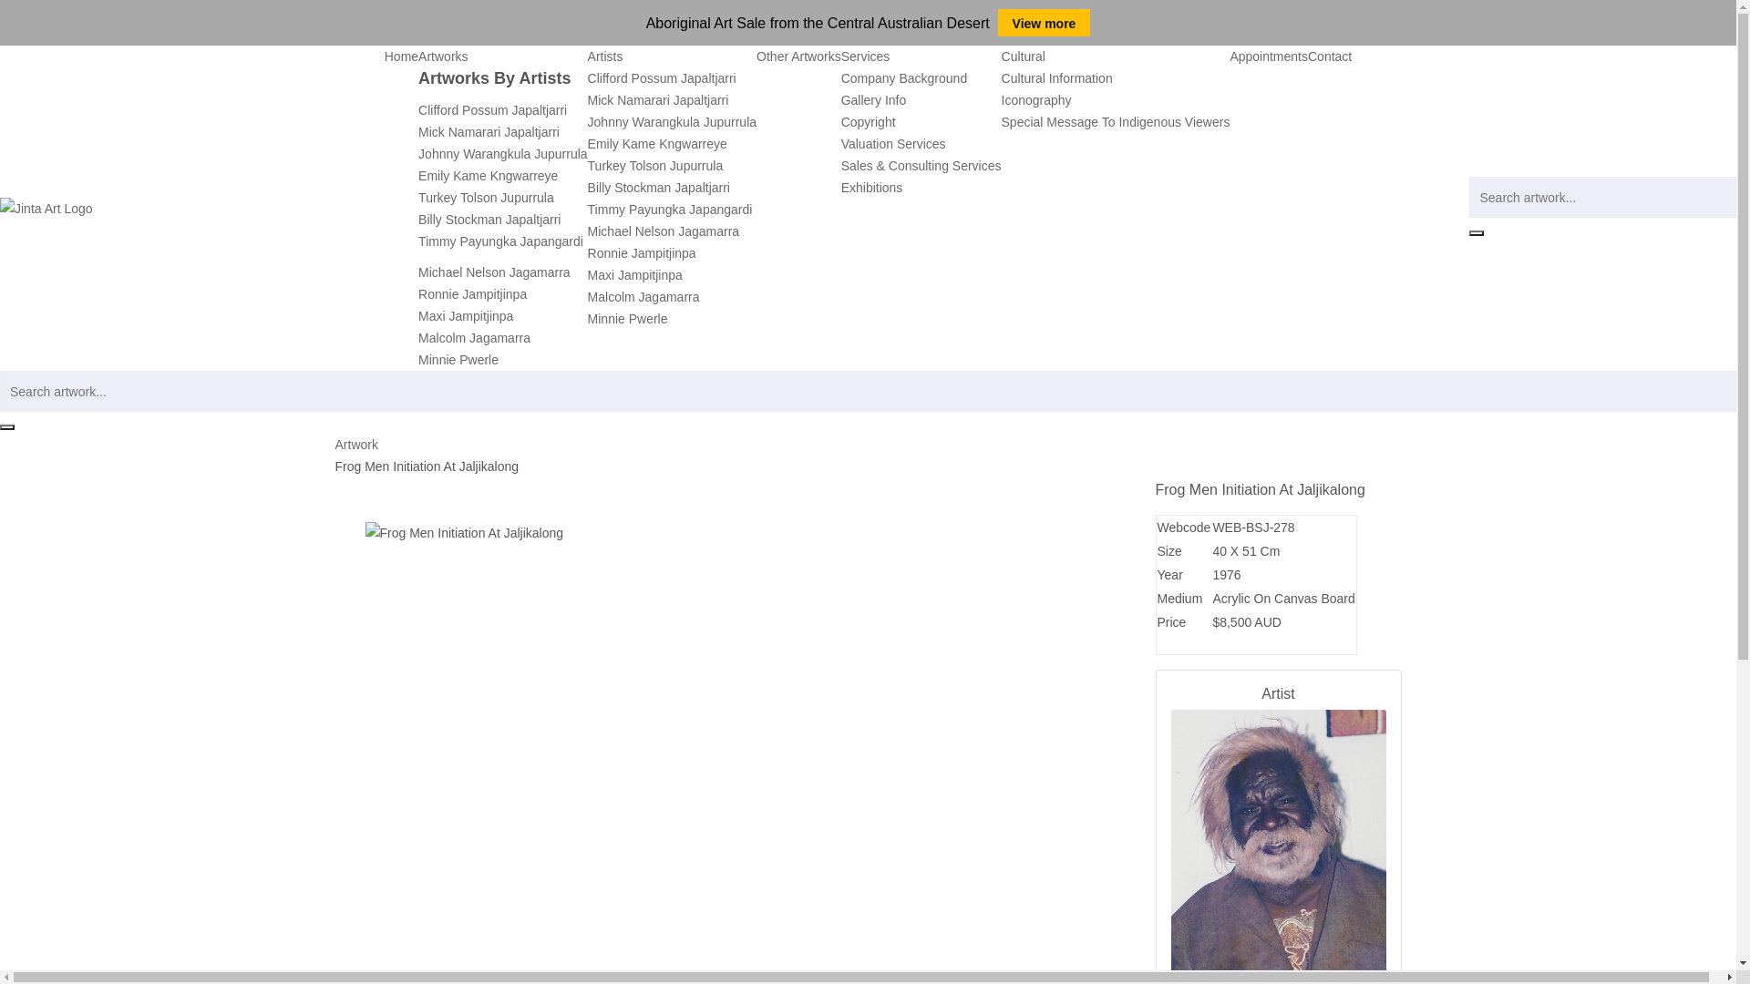 The width and height of the screenshot is (1750, 984). Describe the element at coordinates (443, 56) in the screenshot. I see `Artworks` at that location.